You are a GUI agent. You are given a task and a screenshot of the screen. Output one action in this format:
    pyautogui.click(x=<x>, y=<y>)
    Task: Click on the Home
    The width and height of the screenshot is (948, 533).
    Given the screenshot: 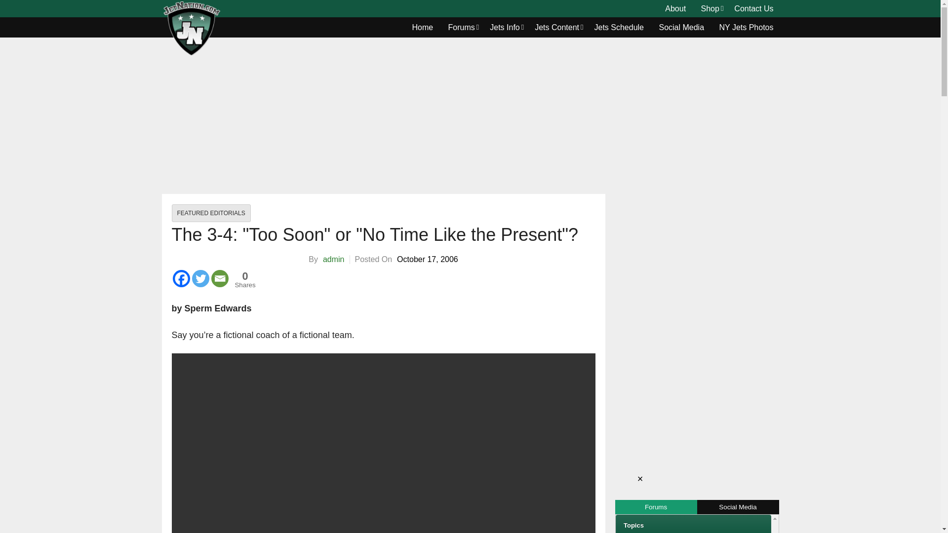 What is the action you would take?
    pyautogui.click(x=423, y=28)
    